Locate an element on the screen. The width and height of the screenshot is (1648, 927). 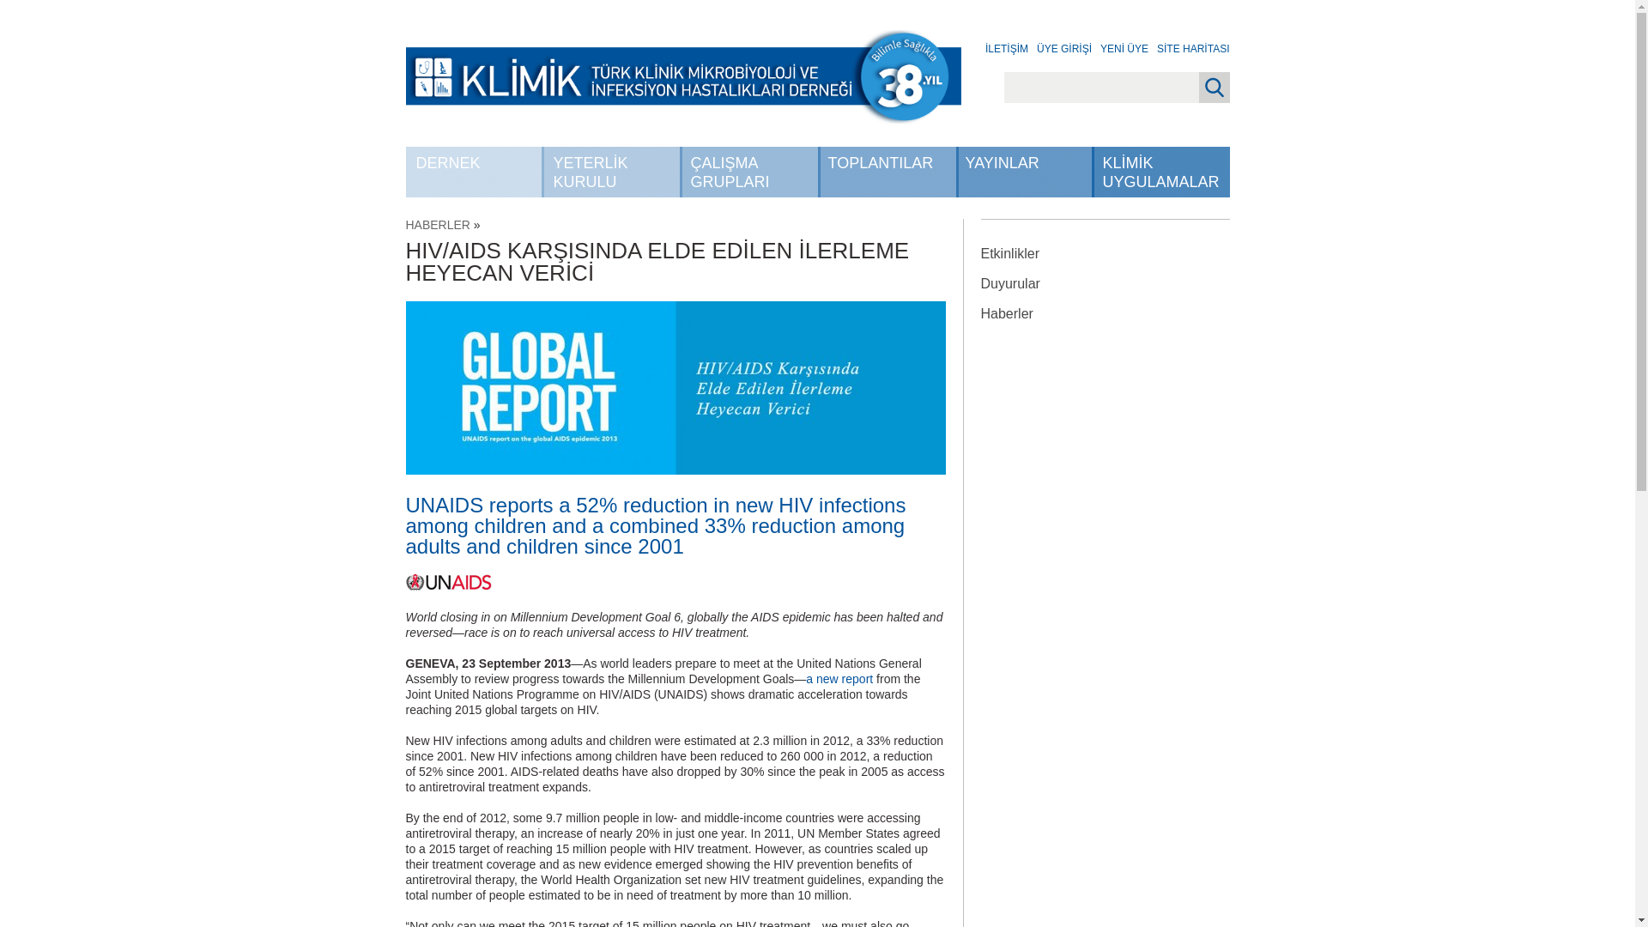
DERNEK is located at coordinates (474, 172).